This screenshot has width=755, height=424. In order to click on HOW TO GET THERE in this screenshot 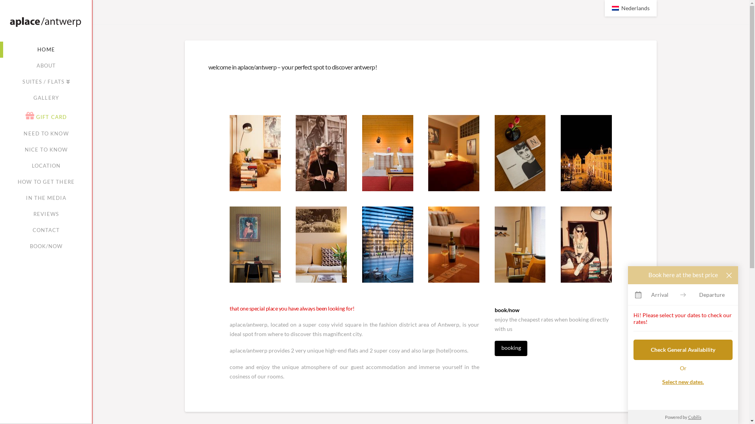, I will do `click(46, 182)`.